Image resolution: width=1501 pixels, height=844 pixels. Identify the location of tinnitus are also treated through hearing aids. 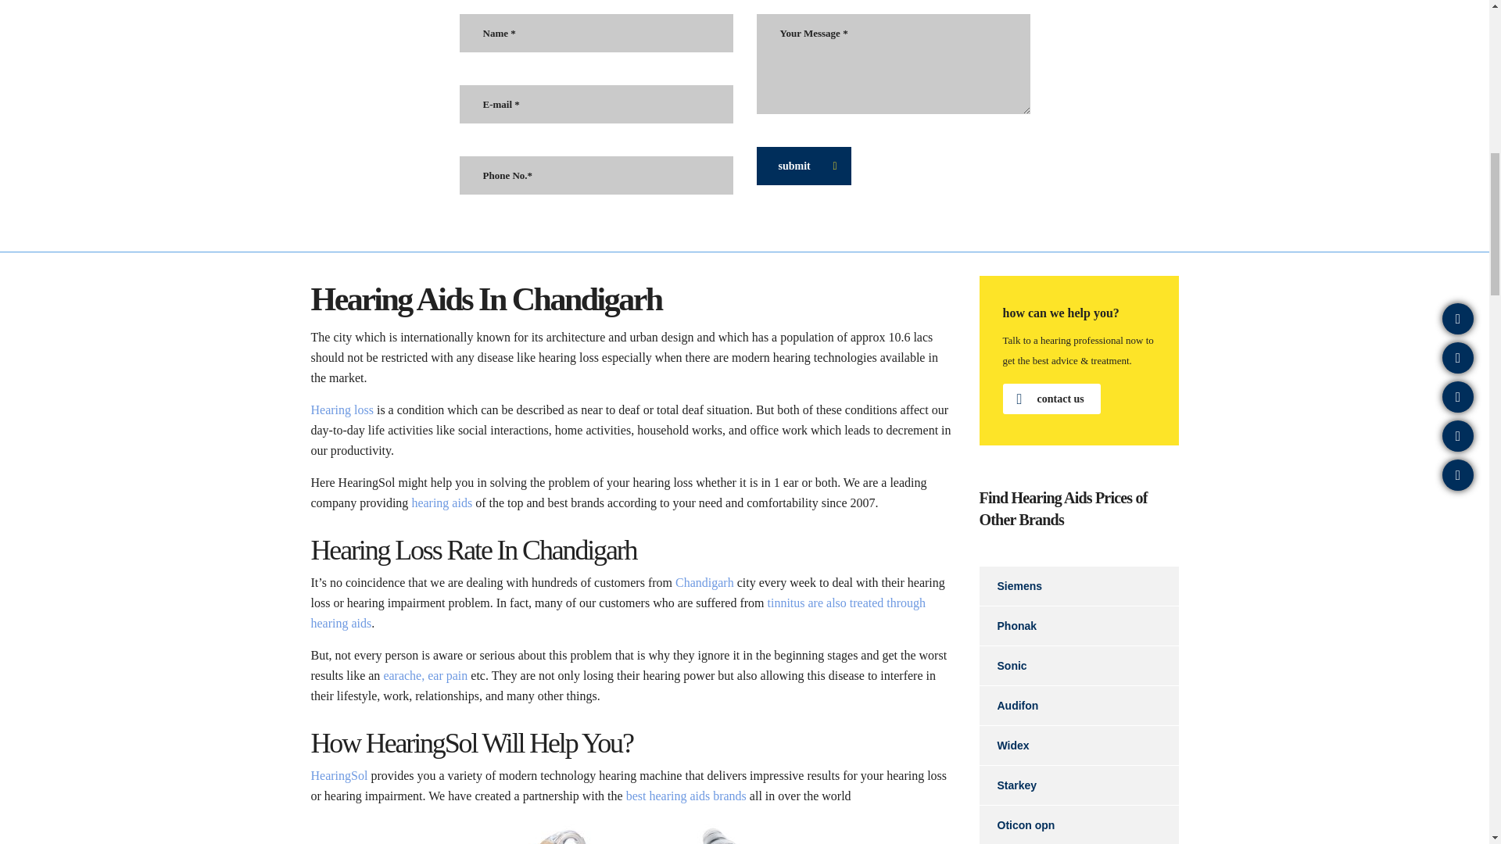
(618, 613).